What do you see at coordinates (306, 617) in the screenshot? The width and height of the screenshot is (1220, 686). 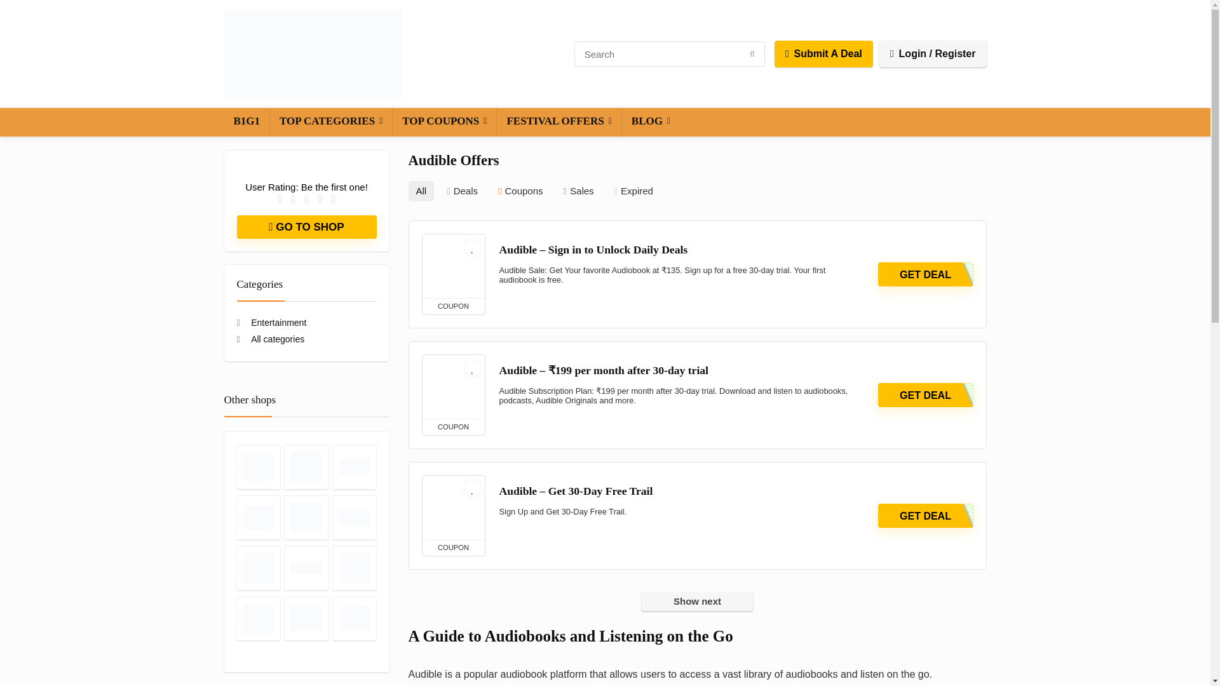 I see `View all post filed under 6th Street Coupons` at bounding box center [306, 617].